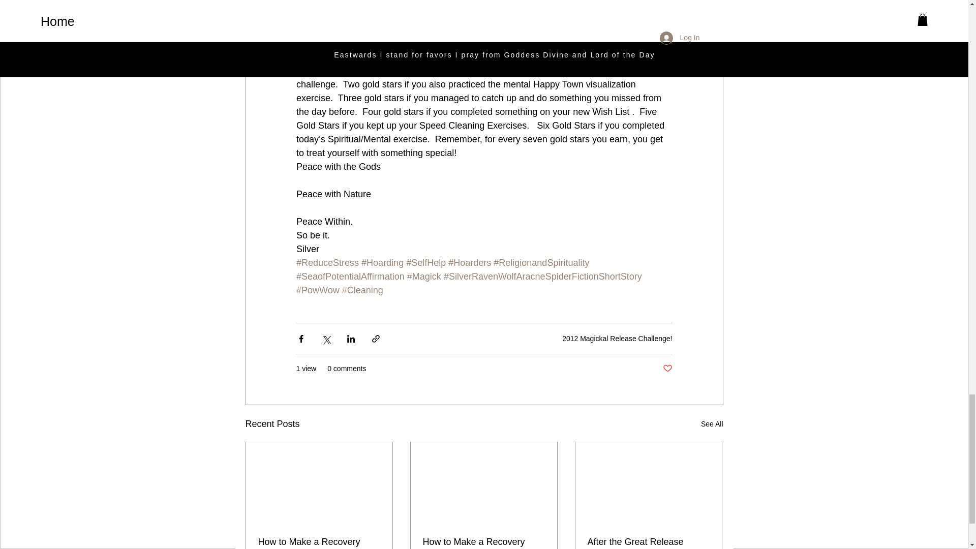 The height and width of the screenshot is (549, 976). What do you see at coordinates (667, 368) in the screenshot?
I see `Post not marked as liked` at bounding box center [667, 368].